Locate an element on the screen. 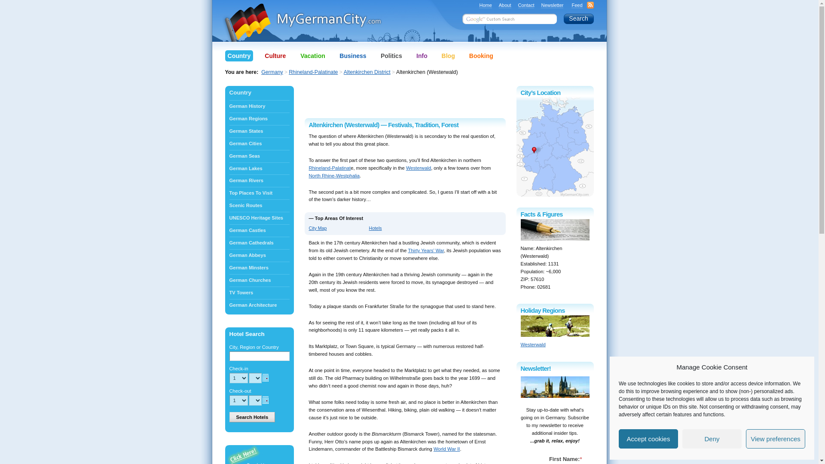  German Cities is located at coordinates (259, 143).